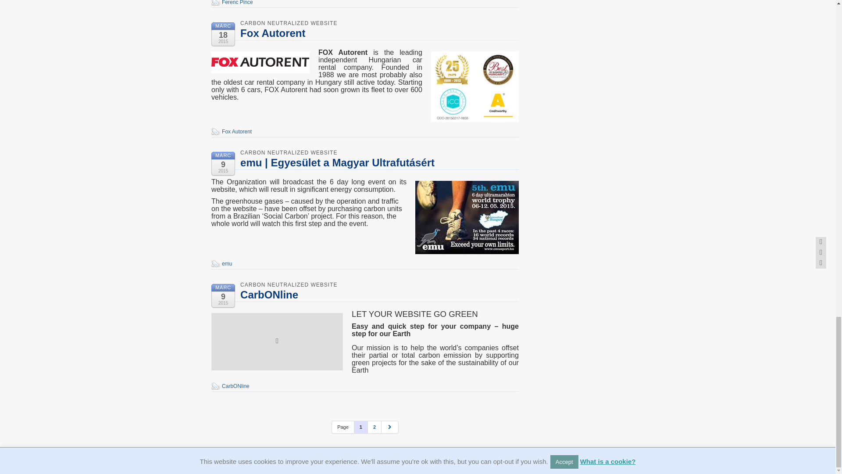 The width and height of the screenshot is (842, 474). Describe the element at coordinates (543, 186) in the screenshot. I see `BOCS.EU` at that location.